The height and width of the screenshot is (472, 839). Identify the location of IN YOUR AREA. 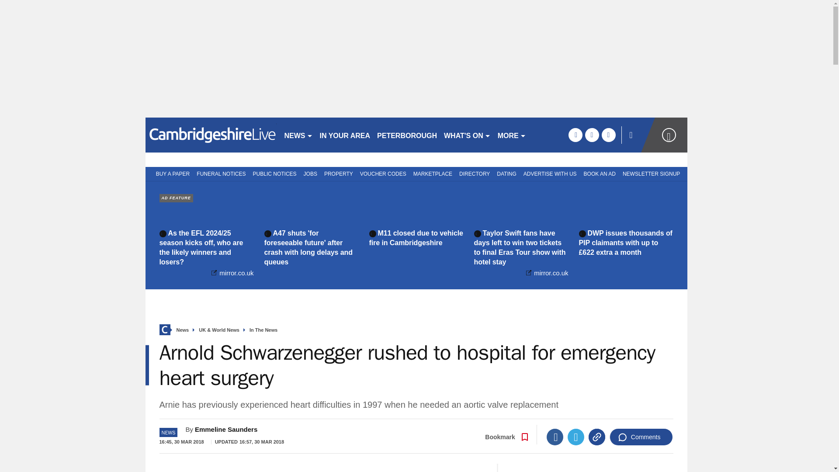
(345, 135).